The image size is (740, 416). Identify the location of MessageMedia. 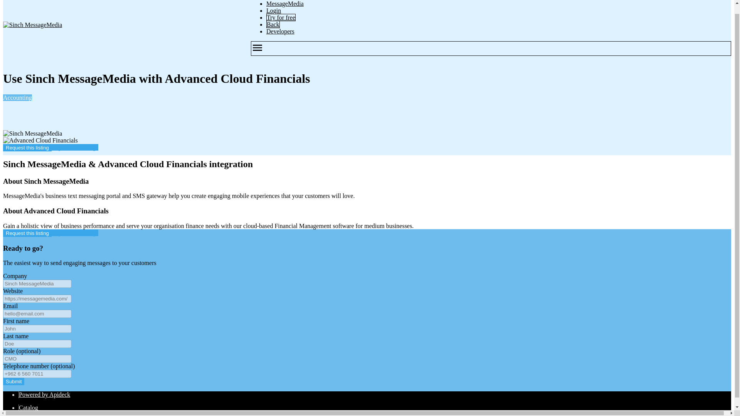
(285, 4).